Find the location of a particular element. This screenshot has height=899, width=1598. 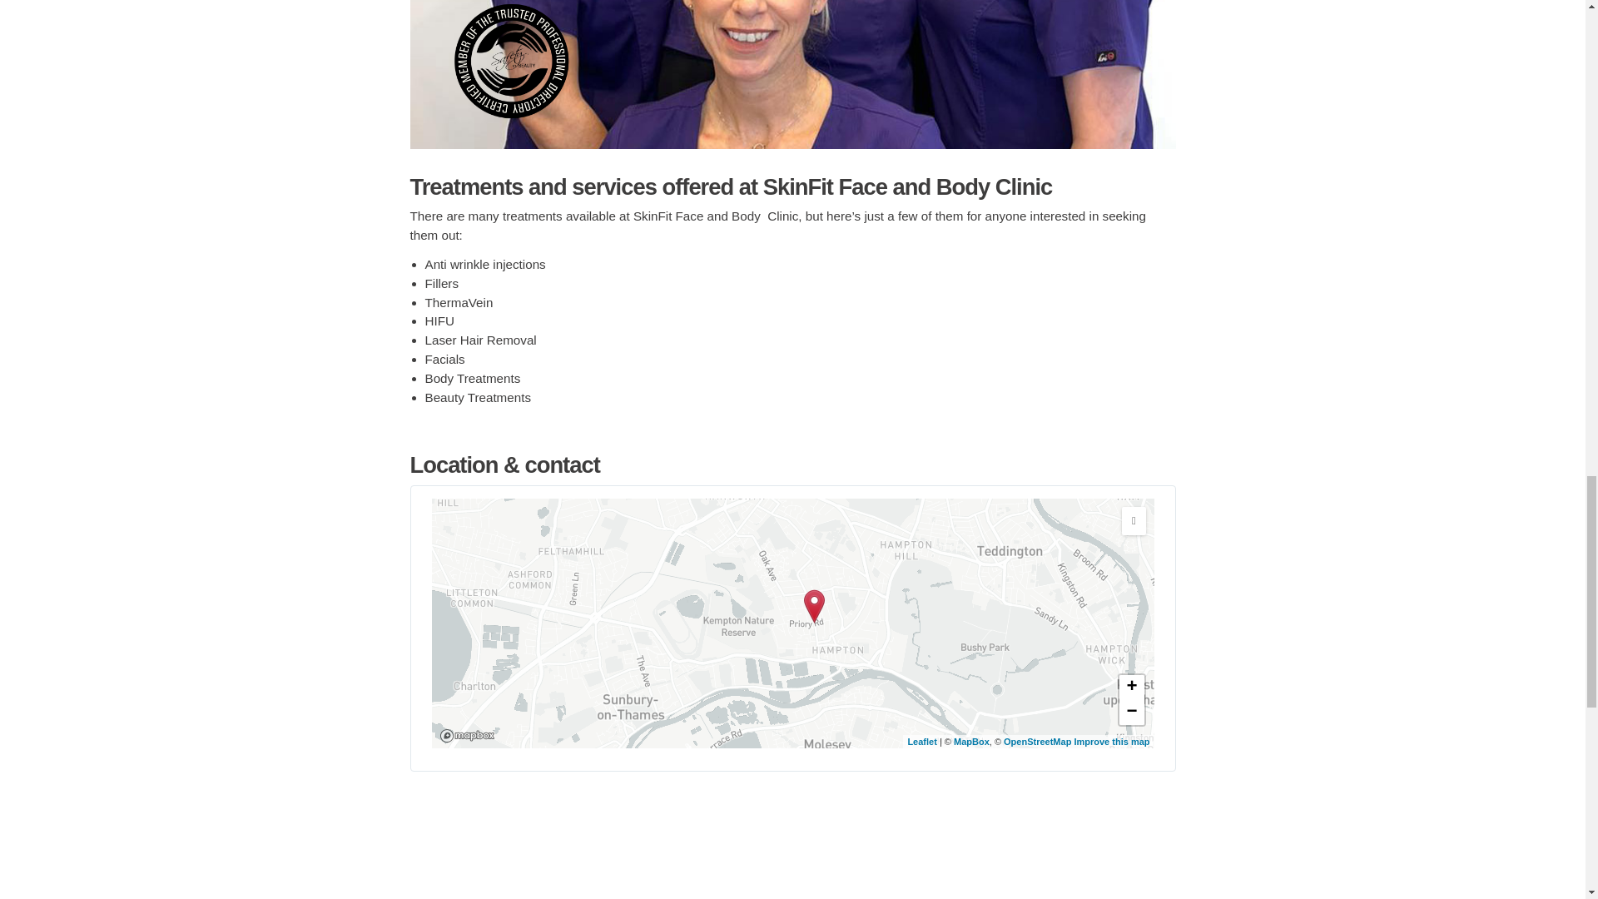

Zoom out is located at coordinates (1131, 713).